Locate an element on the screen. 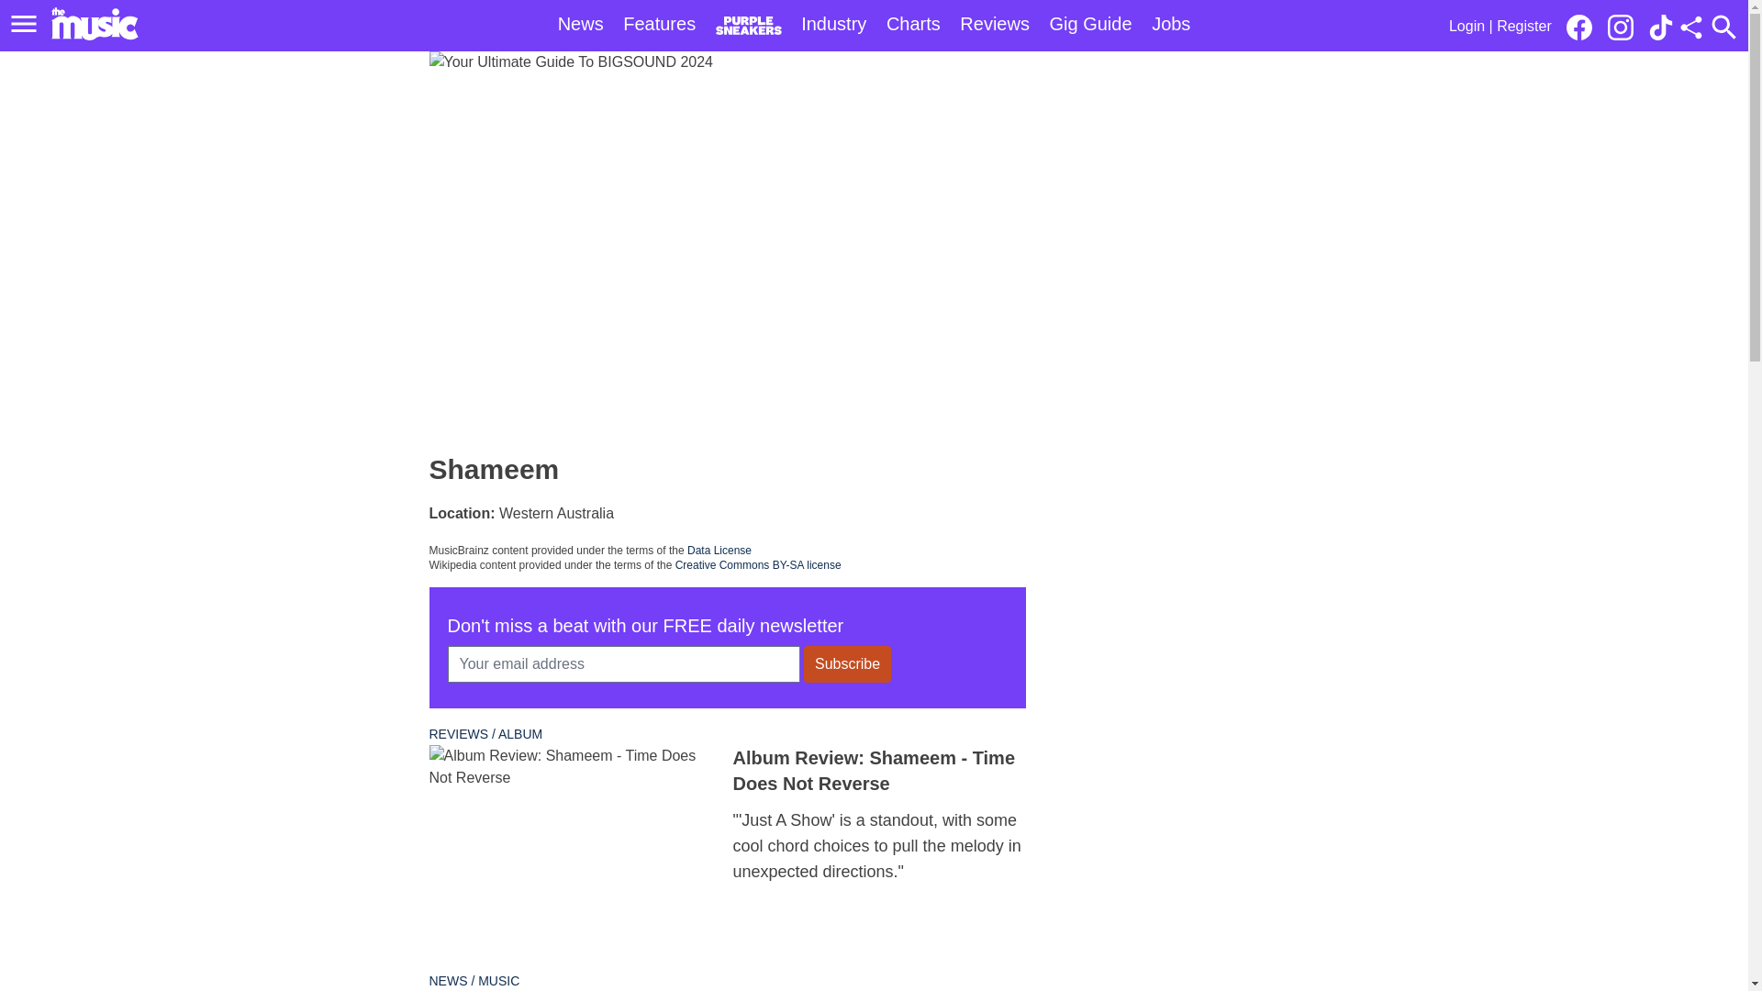 The width and height of the screenshot is (1762, 991). Link to our TikTok is located at coordinates (1661, 28).